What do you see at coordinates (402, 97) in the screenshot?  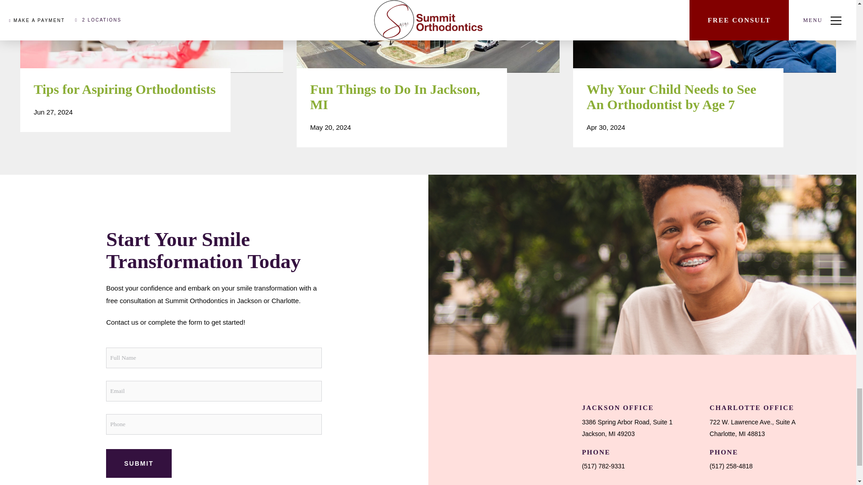 I see `Fun Things to Do In Jackson, MI` at bounding box center [402, 97].